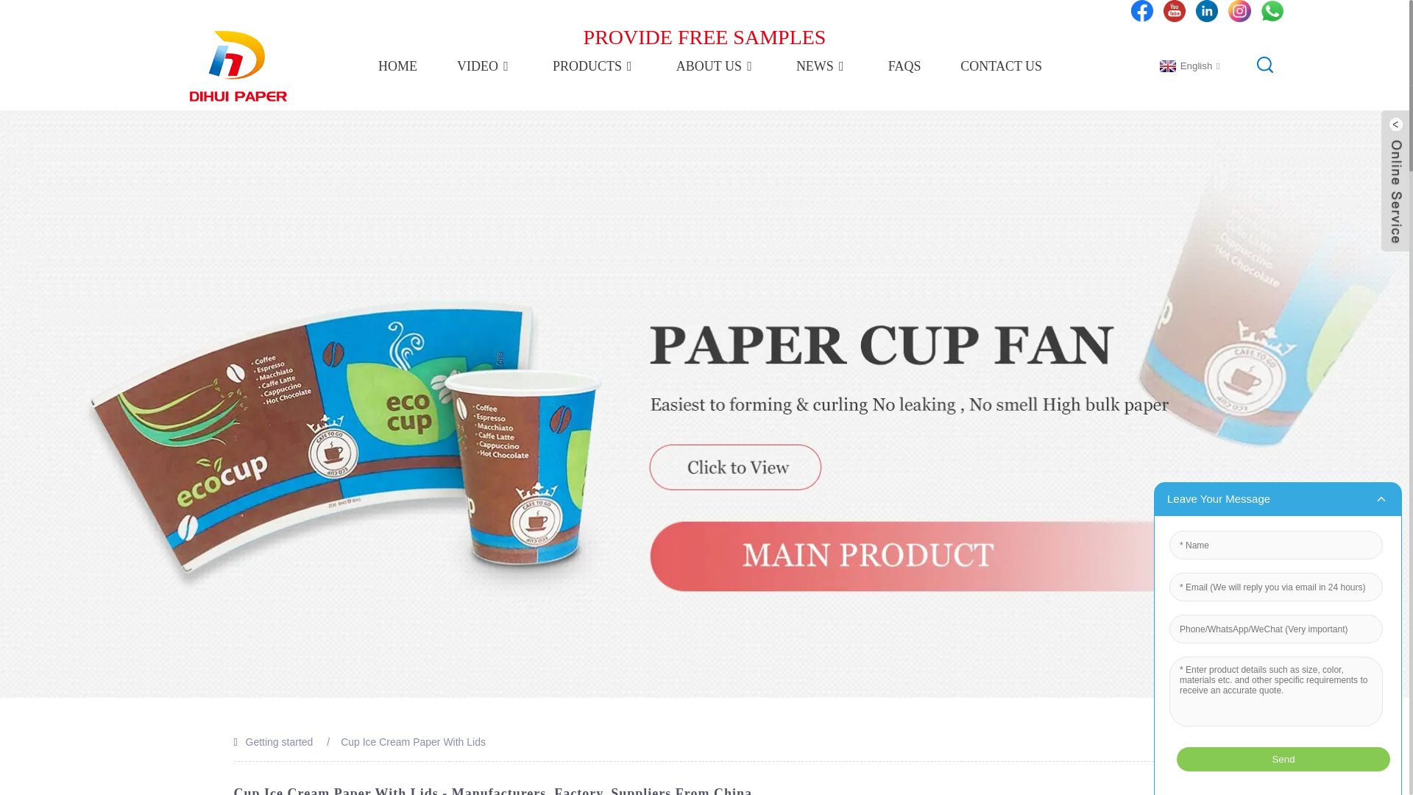 Image resolution: width=1413 pixels, height=795 pixels. Describe the element at coordinates (413, 742) in the screenshot. I see `Cup Ice Cream Paper With Lids` at that location.